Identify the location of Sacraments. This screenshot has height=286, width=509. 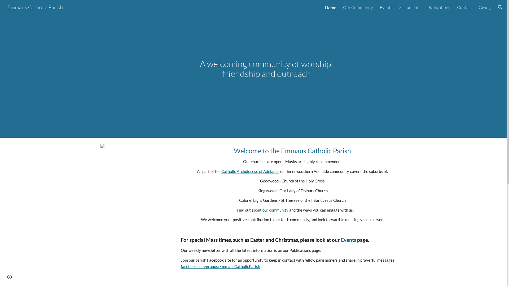
(410, 7).